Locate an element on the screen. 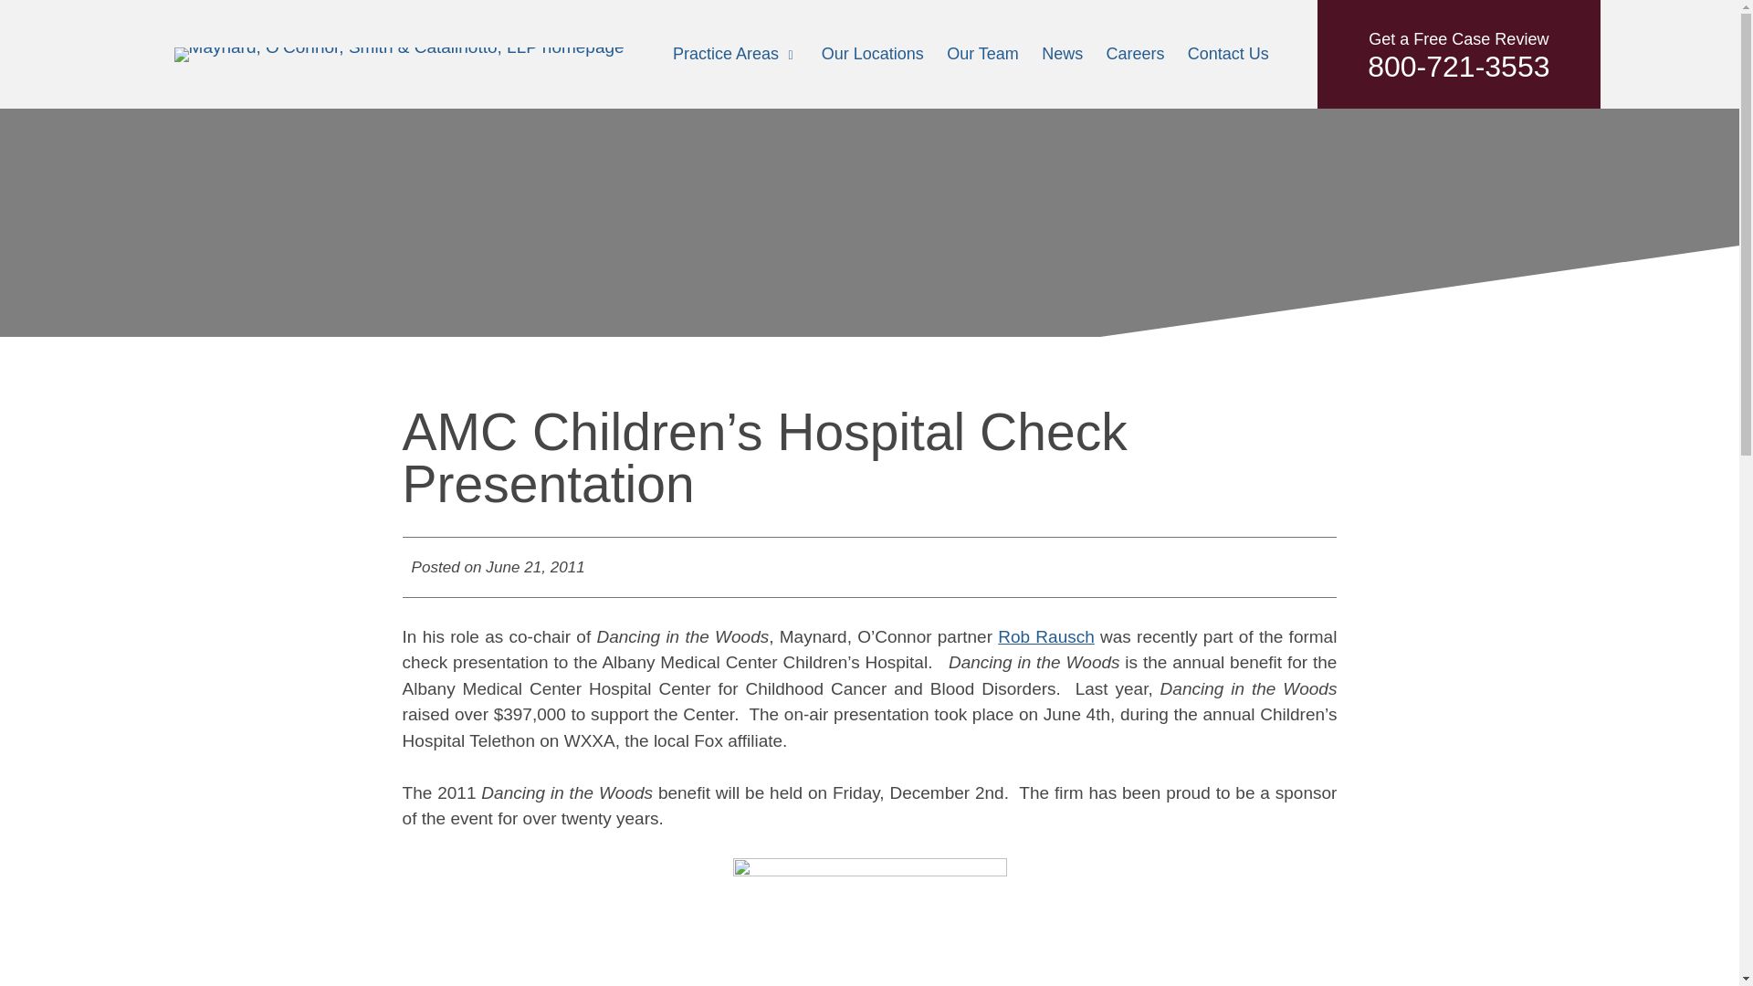 The image size is (1753, 986). Contact Us is located at coordinates (1229, 53).